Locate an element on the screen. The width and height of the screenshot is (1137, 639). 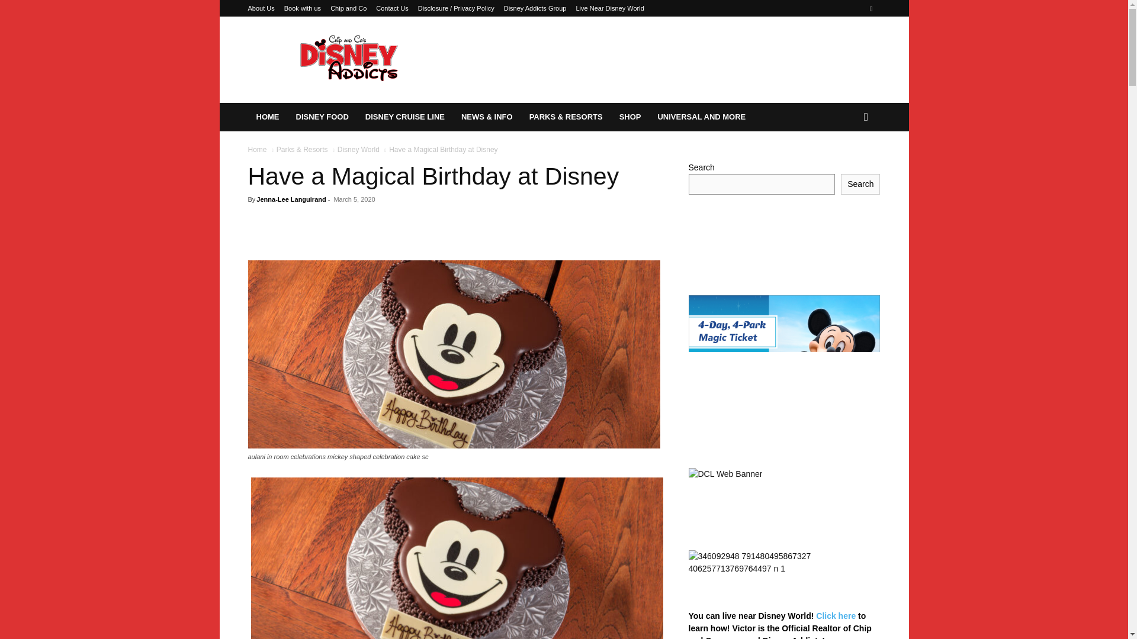
Disney World is located at coordinates (359, 150).